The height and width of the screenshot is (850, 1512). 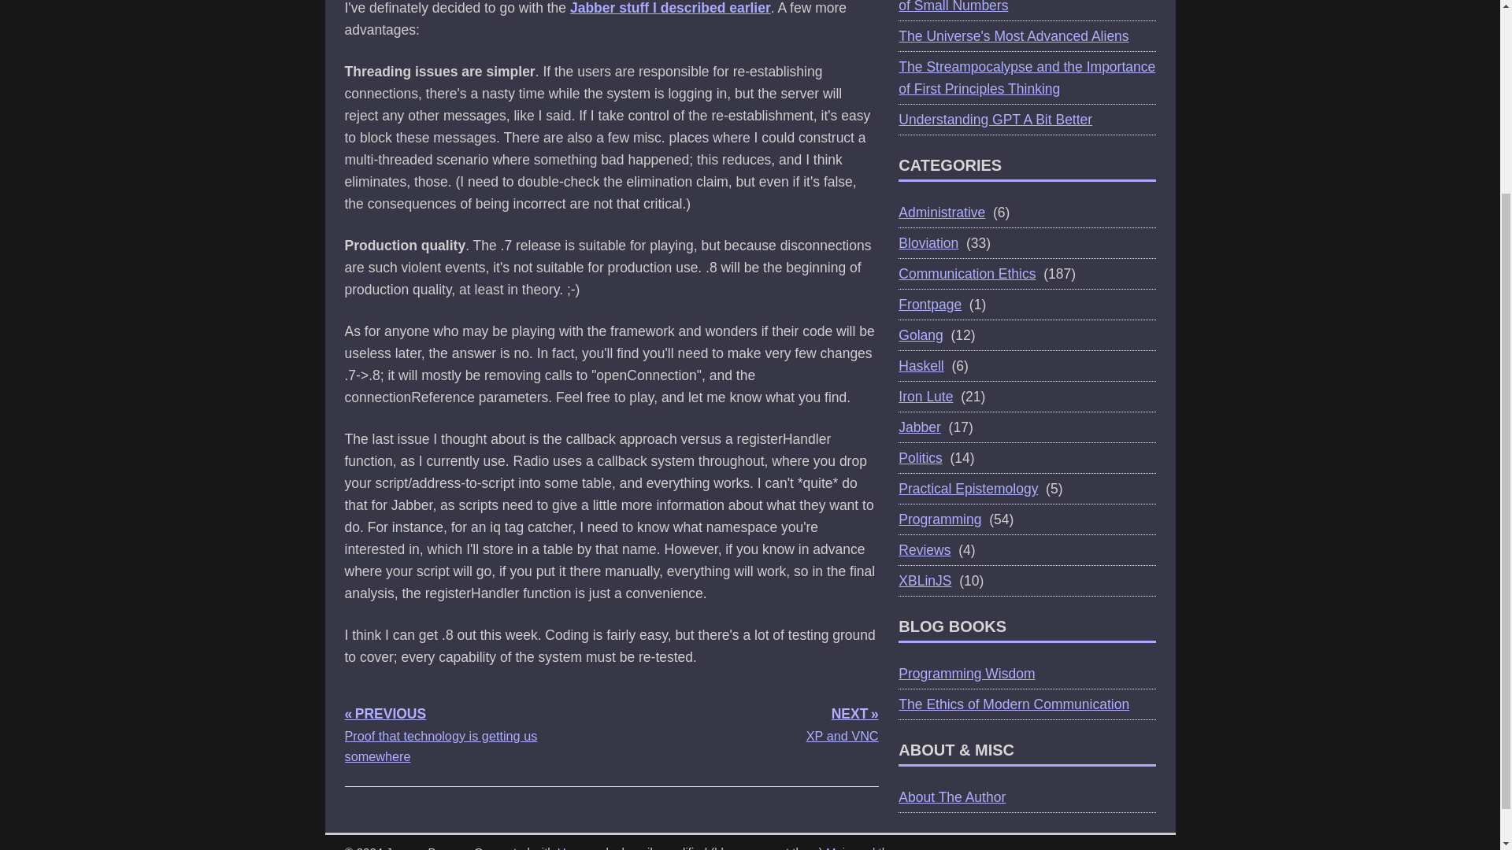 I want to click on The Ethics of Modern Communication, so click(x=1014, y=704).